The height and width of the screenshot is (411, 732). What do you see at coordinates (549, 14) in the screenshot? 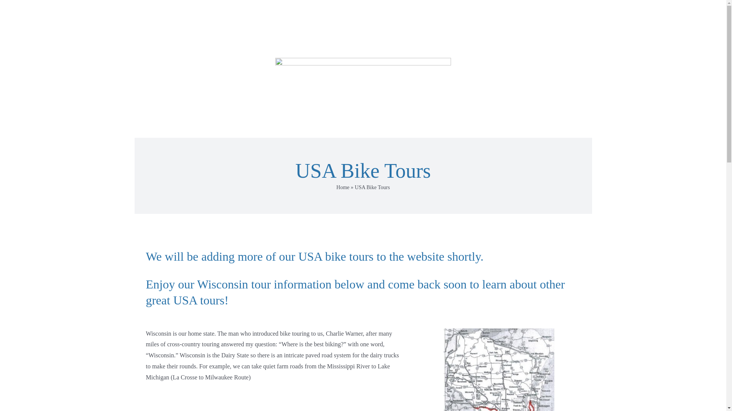
I see `Contact Us` at bounding box center [549, 14].